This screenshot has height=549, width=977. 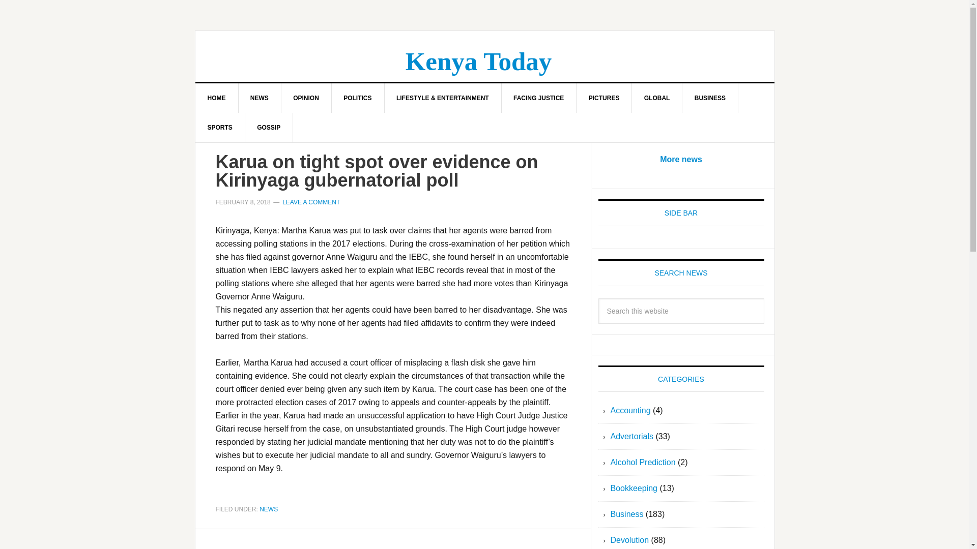 What do you see at coordinates (627, 514) in the screenshot?
I see `Business` at bounding box center [627, 514].